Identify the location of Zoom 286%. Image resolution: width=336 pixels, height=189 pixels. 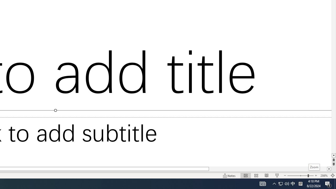
(324, 175).